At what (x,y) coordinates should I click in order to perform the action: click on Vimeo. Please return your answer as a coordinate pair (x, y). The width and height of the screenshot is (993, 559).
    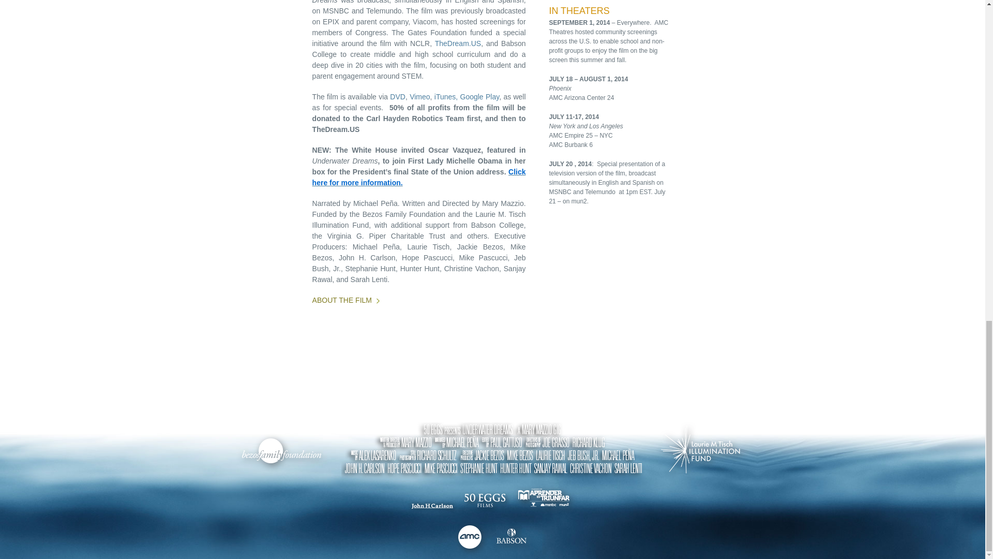
    Looking at the image, I should click on (419, 97).